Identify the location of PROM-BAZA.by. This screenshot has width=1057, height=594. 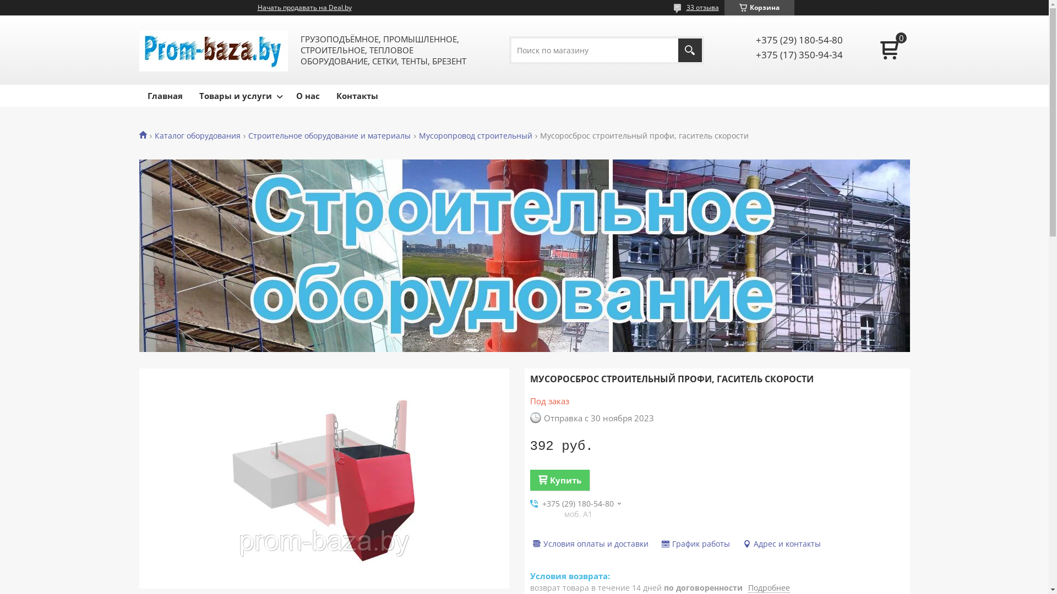
(213, 50).